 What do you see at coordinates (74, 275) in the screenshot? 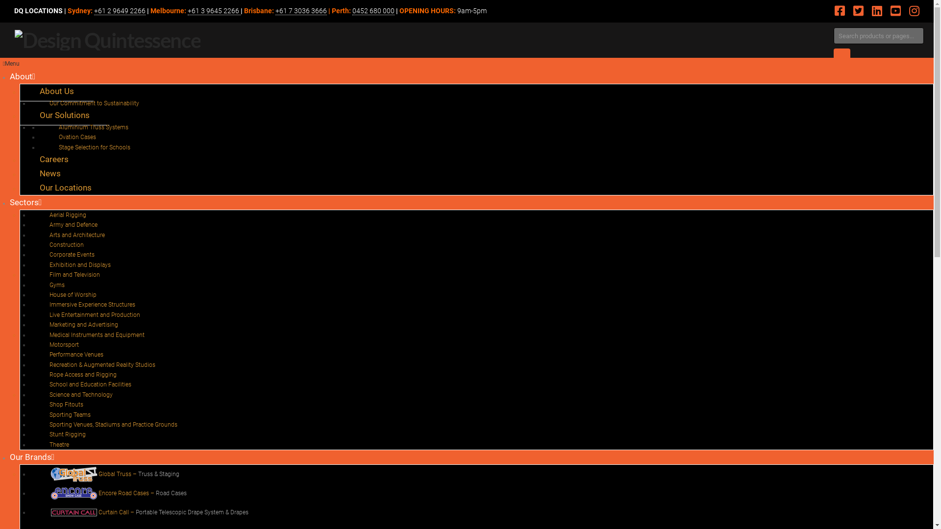
I see `Film and Television` at bounding box center [74, 275].